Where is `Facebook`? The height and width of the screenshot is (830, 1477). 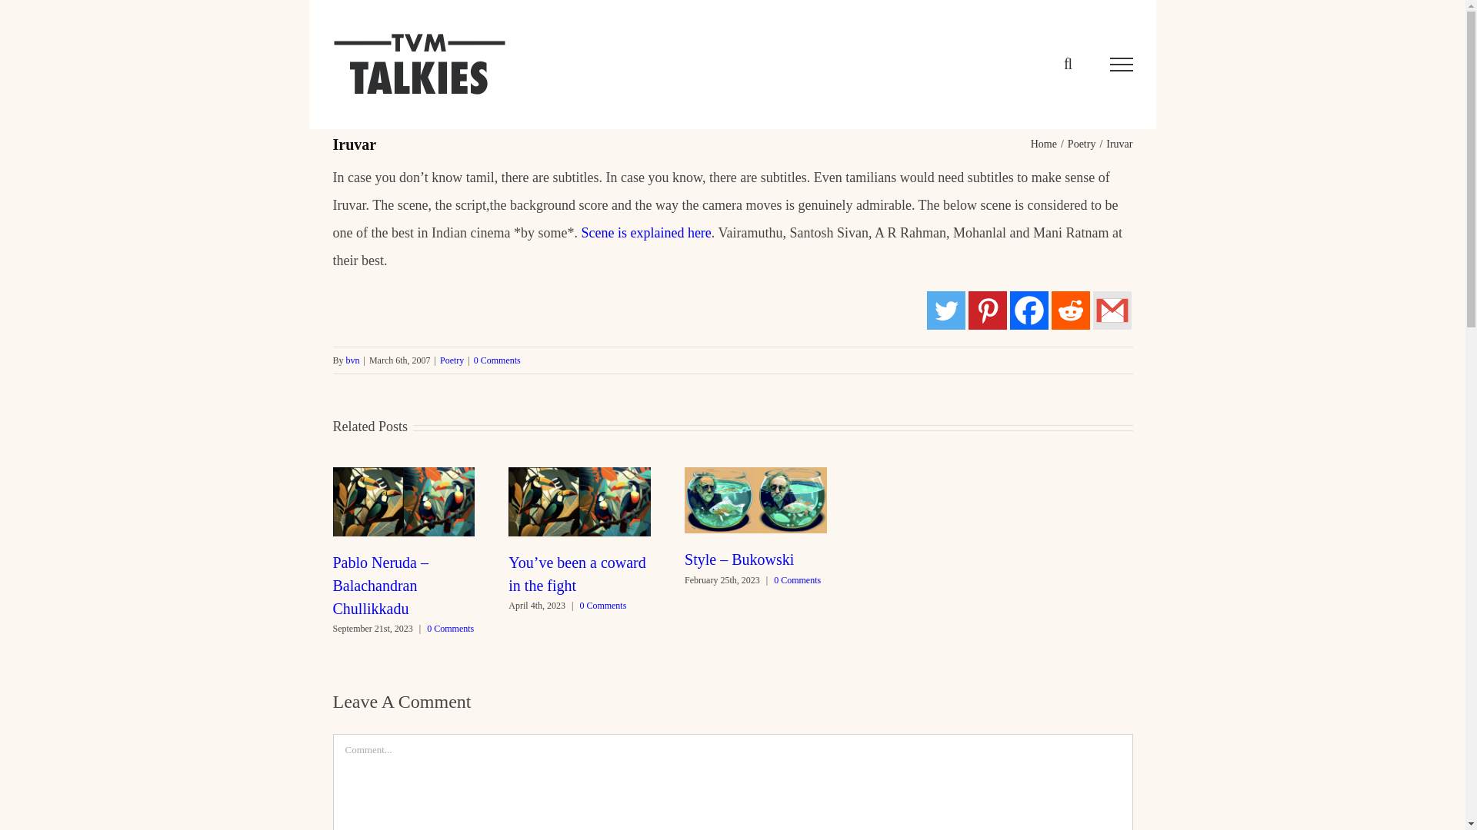 Facebook is located at coordinates (1028, 310).